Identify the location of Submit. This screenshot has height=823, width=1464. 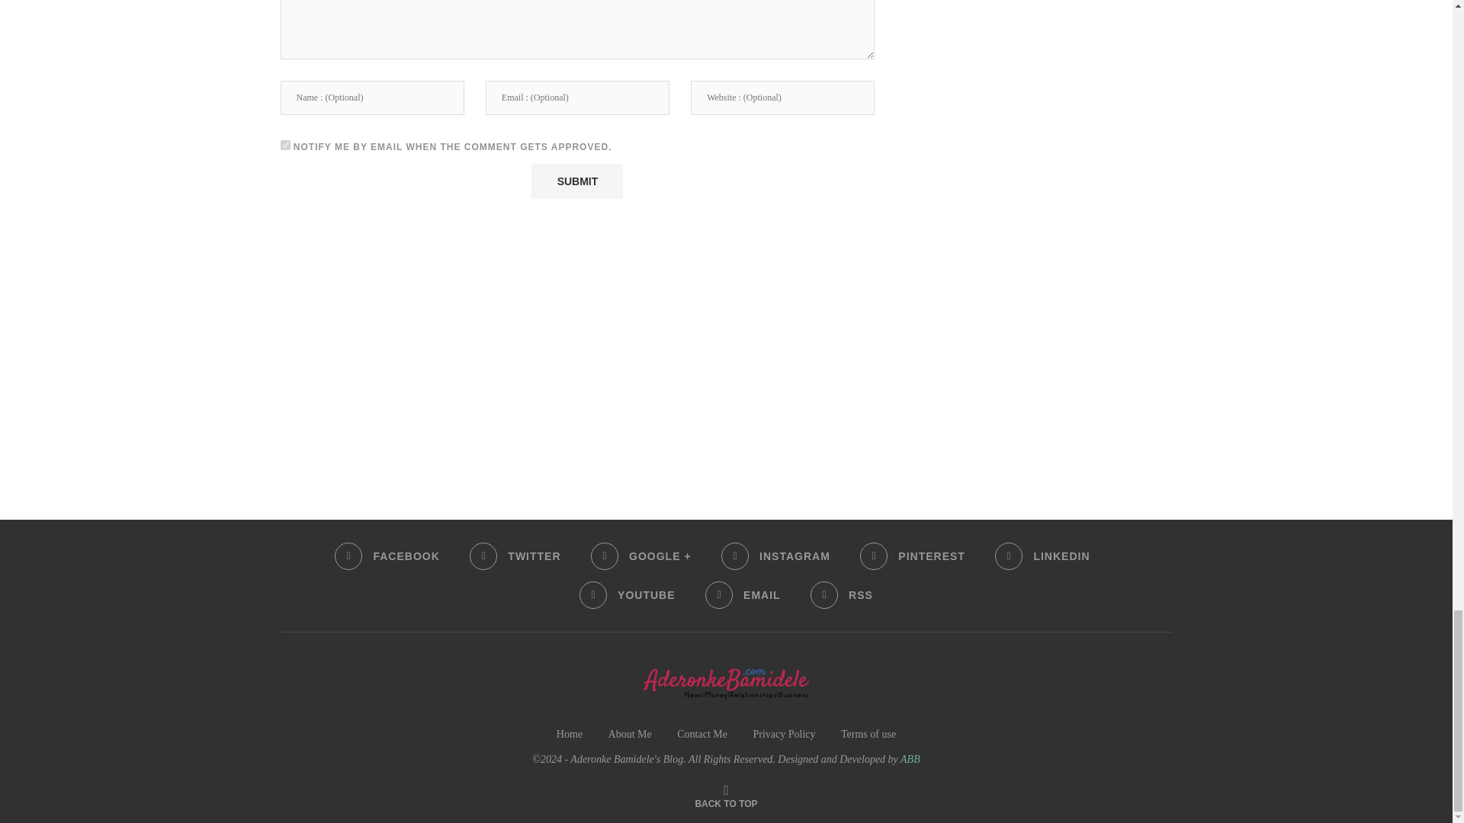
(576, 181).